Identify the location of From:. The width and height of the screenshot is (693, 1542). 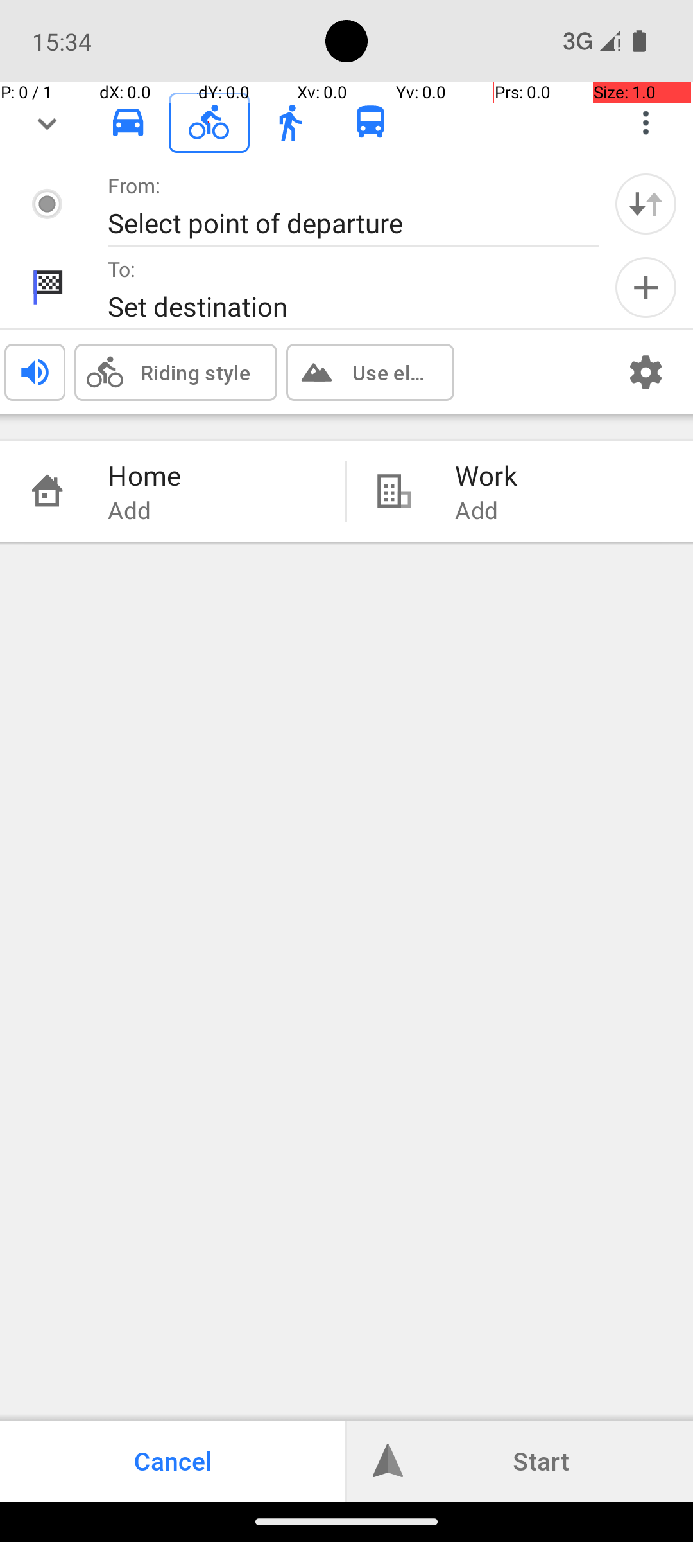
(135, 185).